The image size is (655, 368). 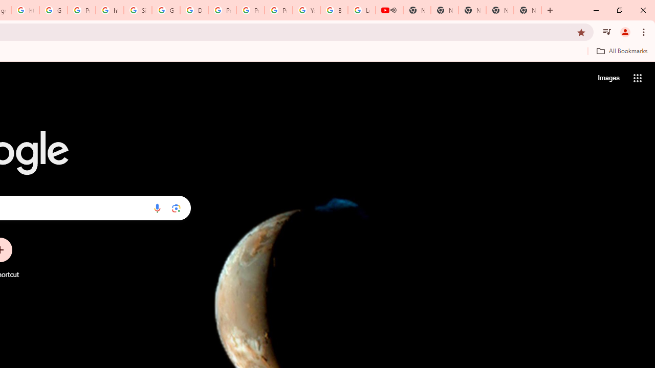 What do you see at coordinates (25, 10) in the screenshot?
I see `https://scholar.google.com/` at bounding box center [25, 10].